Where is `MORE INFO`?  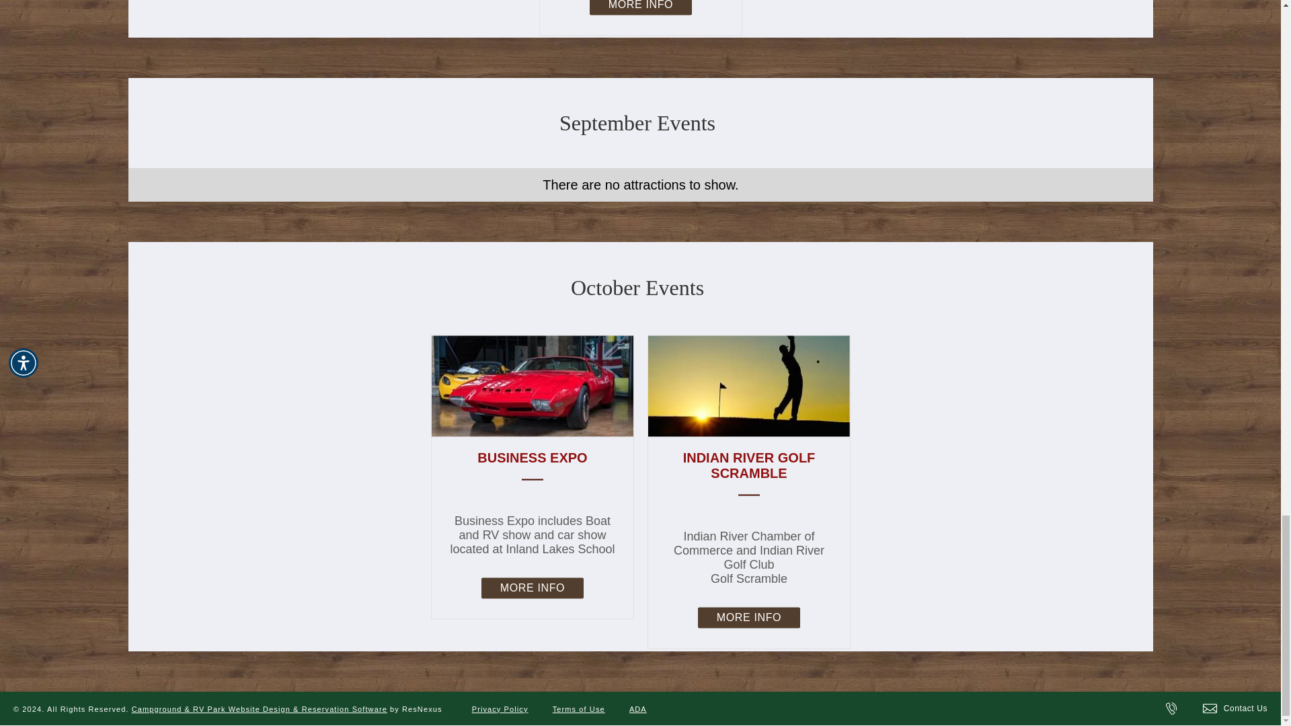 MORE INFO is located at coordinates (748, 617).